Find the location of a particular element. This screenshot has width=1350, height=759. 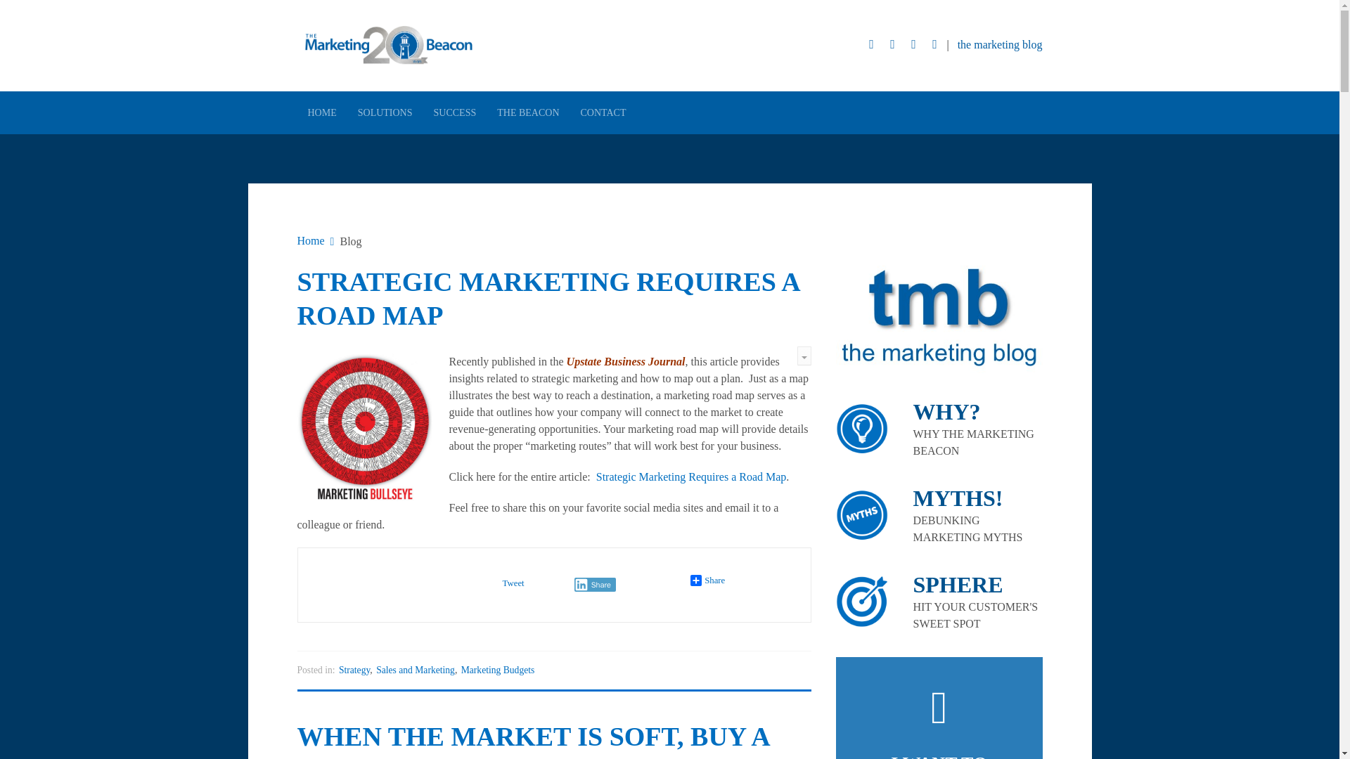

Marketing Budgets is located at coordinates (498, 670).